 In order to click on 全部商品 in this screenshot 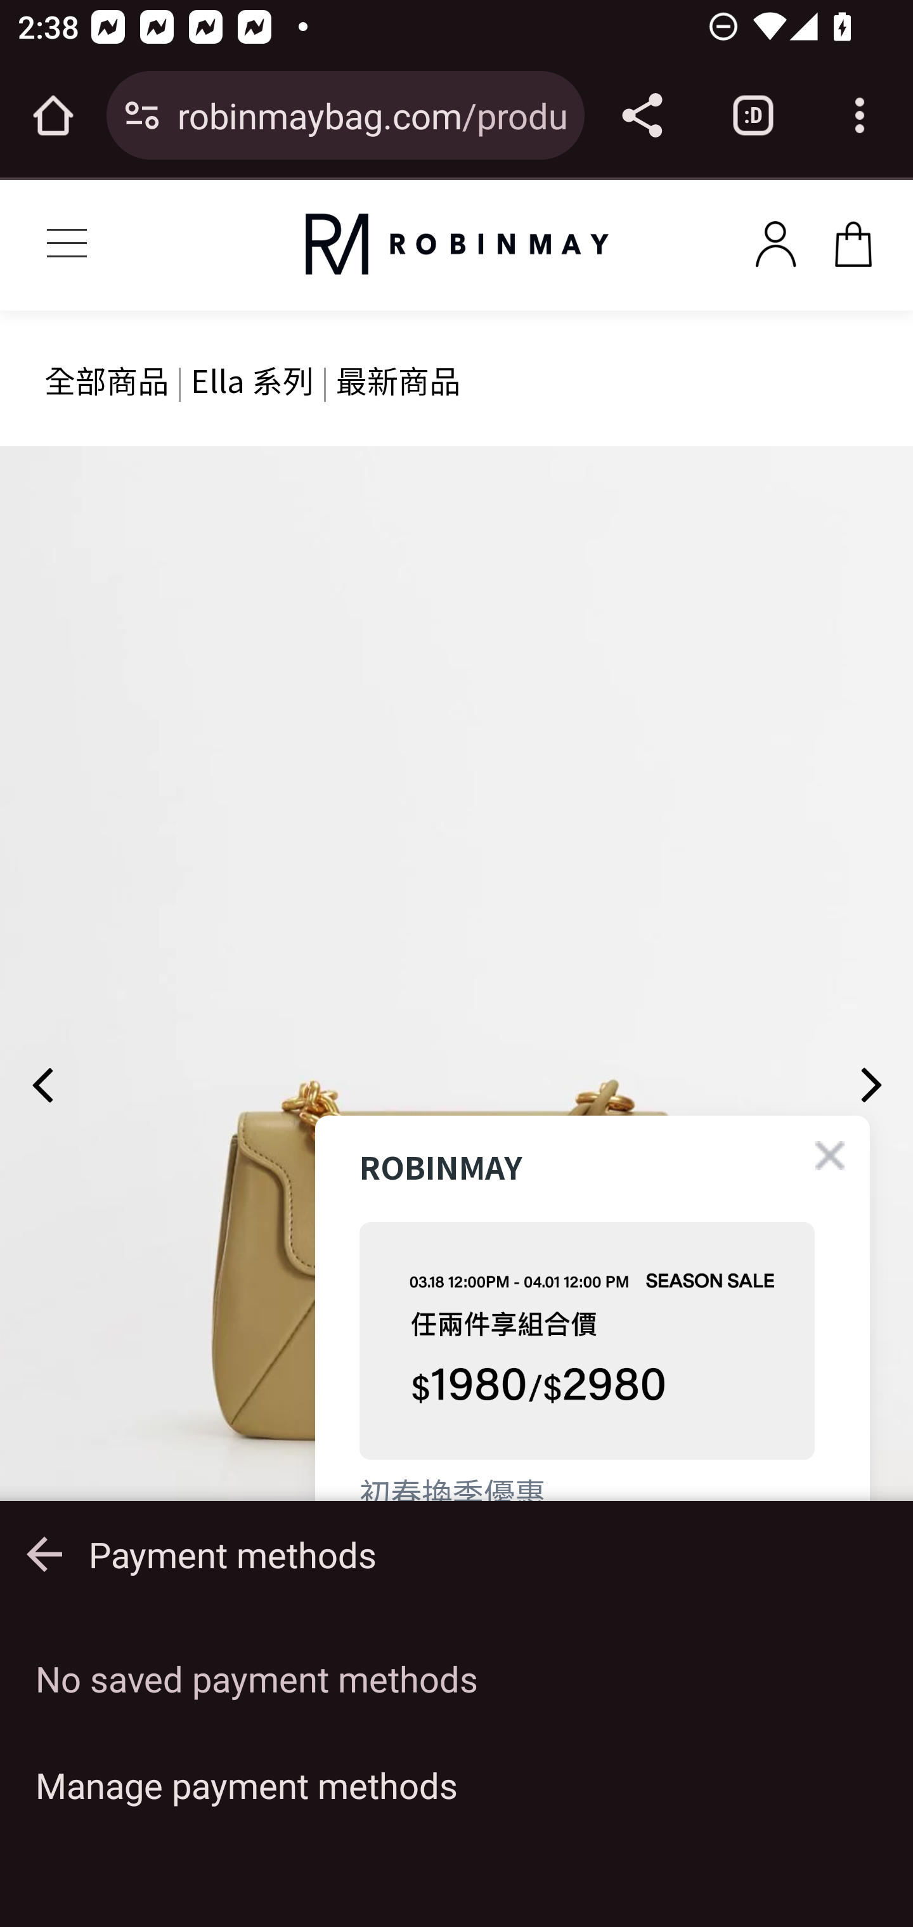, I will do `click(107, 379)`.